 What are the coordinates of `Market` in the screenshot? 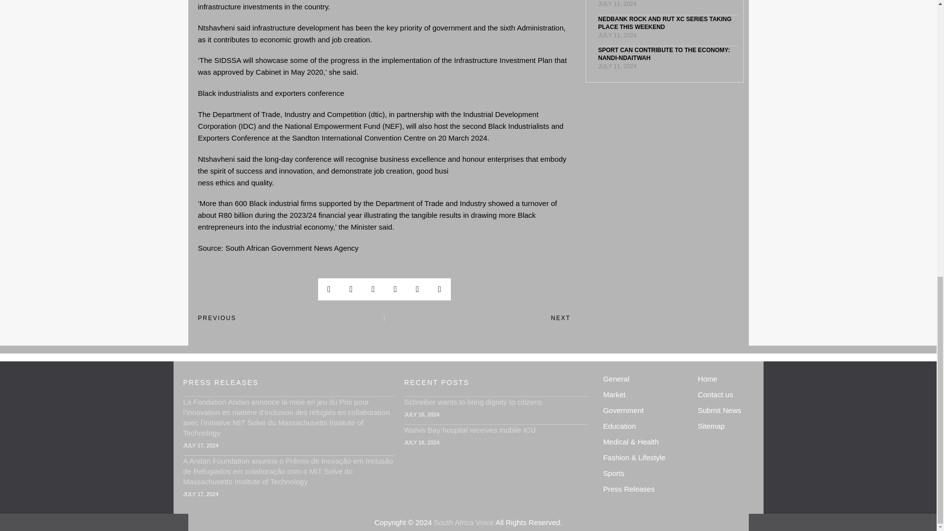 It's located at (643, 394).